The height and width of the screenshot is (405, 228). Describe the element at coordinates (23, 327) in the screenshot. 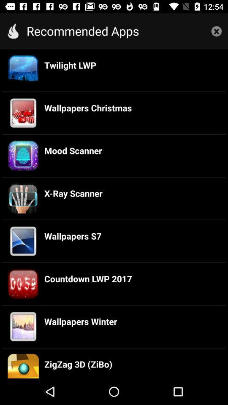

I see `select the second image above the notification bar` at that location.